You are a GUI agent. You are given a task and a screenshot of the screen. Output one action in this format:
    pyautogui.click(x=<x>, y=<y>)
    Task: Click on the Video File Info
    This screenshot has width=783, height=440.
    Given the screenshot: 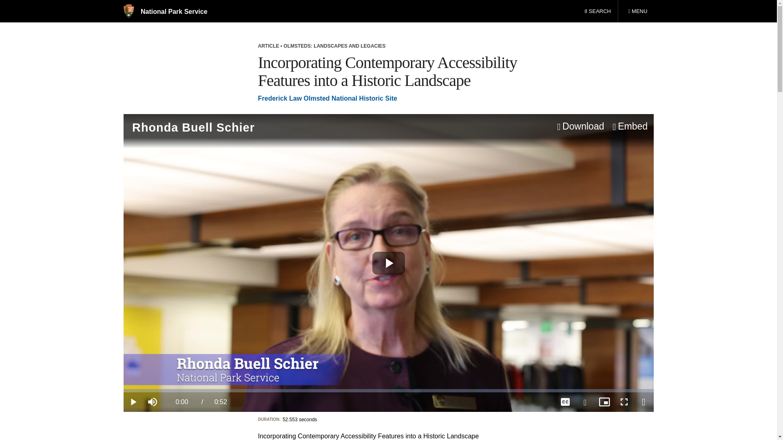 What is the action you would take?
    pyautogui.click(x=643, y=402)
    